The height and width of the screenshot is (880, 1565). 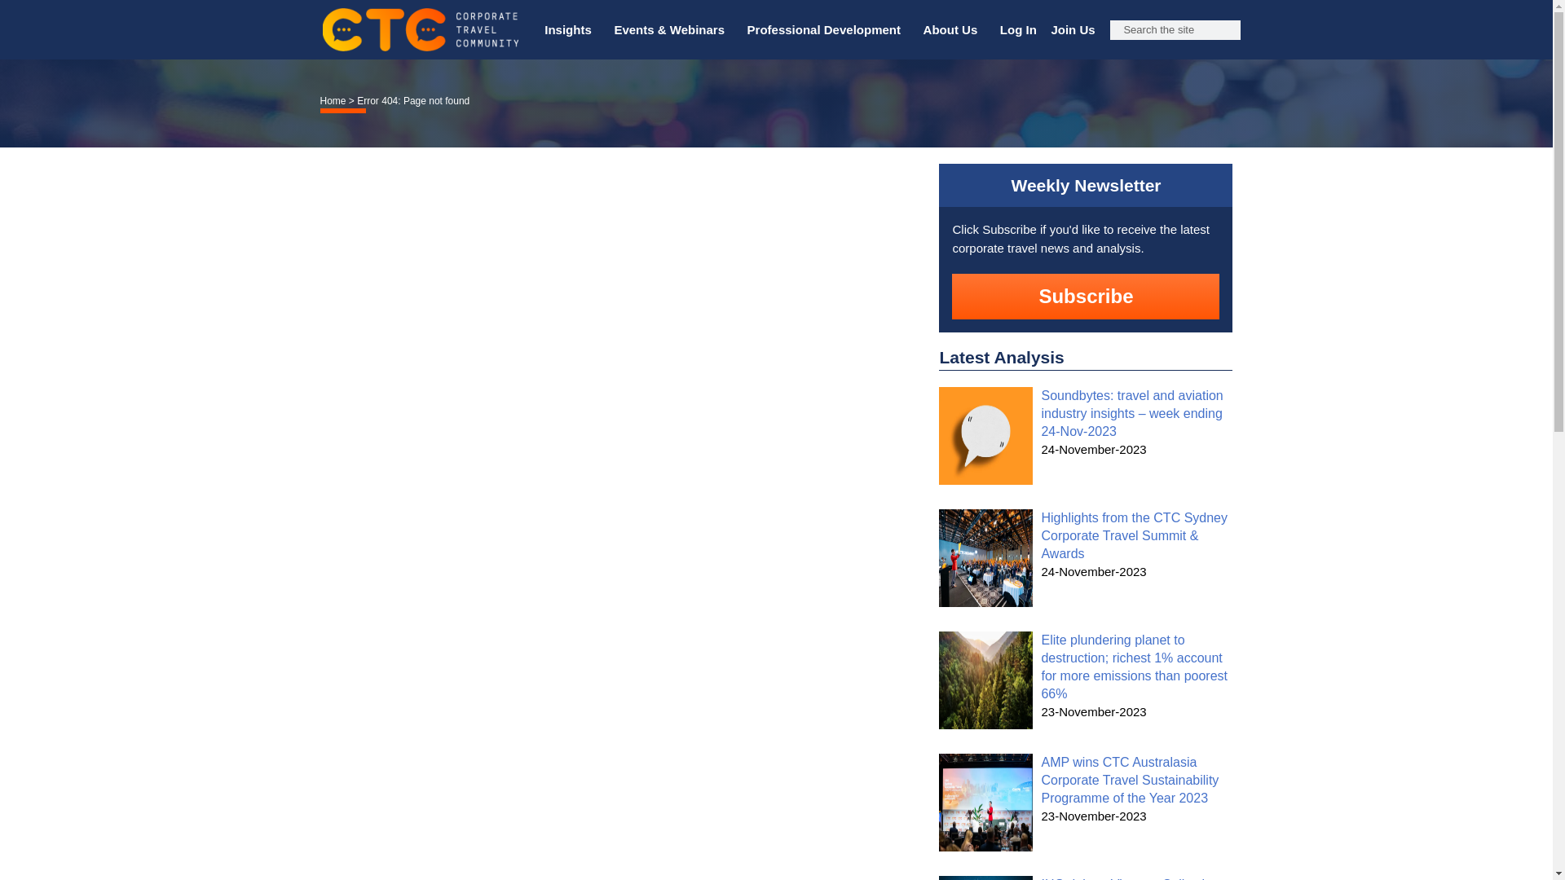 I want to click on Log In, so click(x=1017, y=30).